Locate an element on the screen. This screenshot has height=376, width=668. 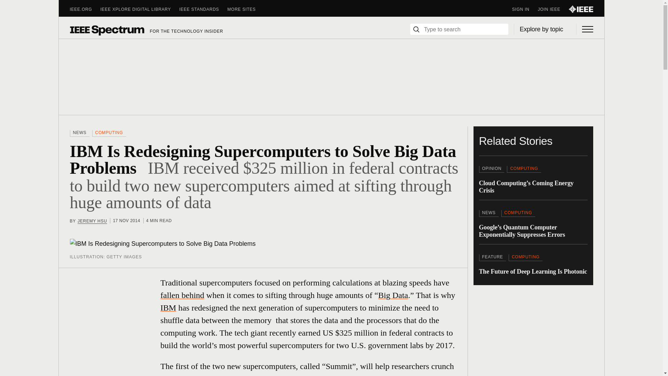
JOIN IEEE is located at coordinates (553, 9).